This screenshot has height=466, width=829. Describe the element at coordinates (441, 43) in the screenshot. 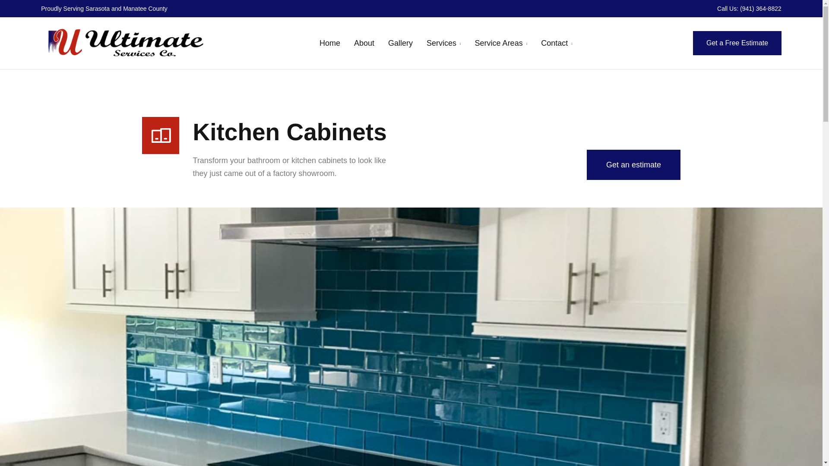

I see `Services` at that location.